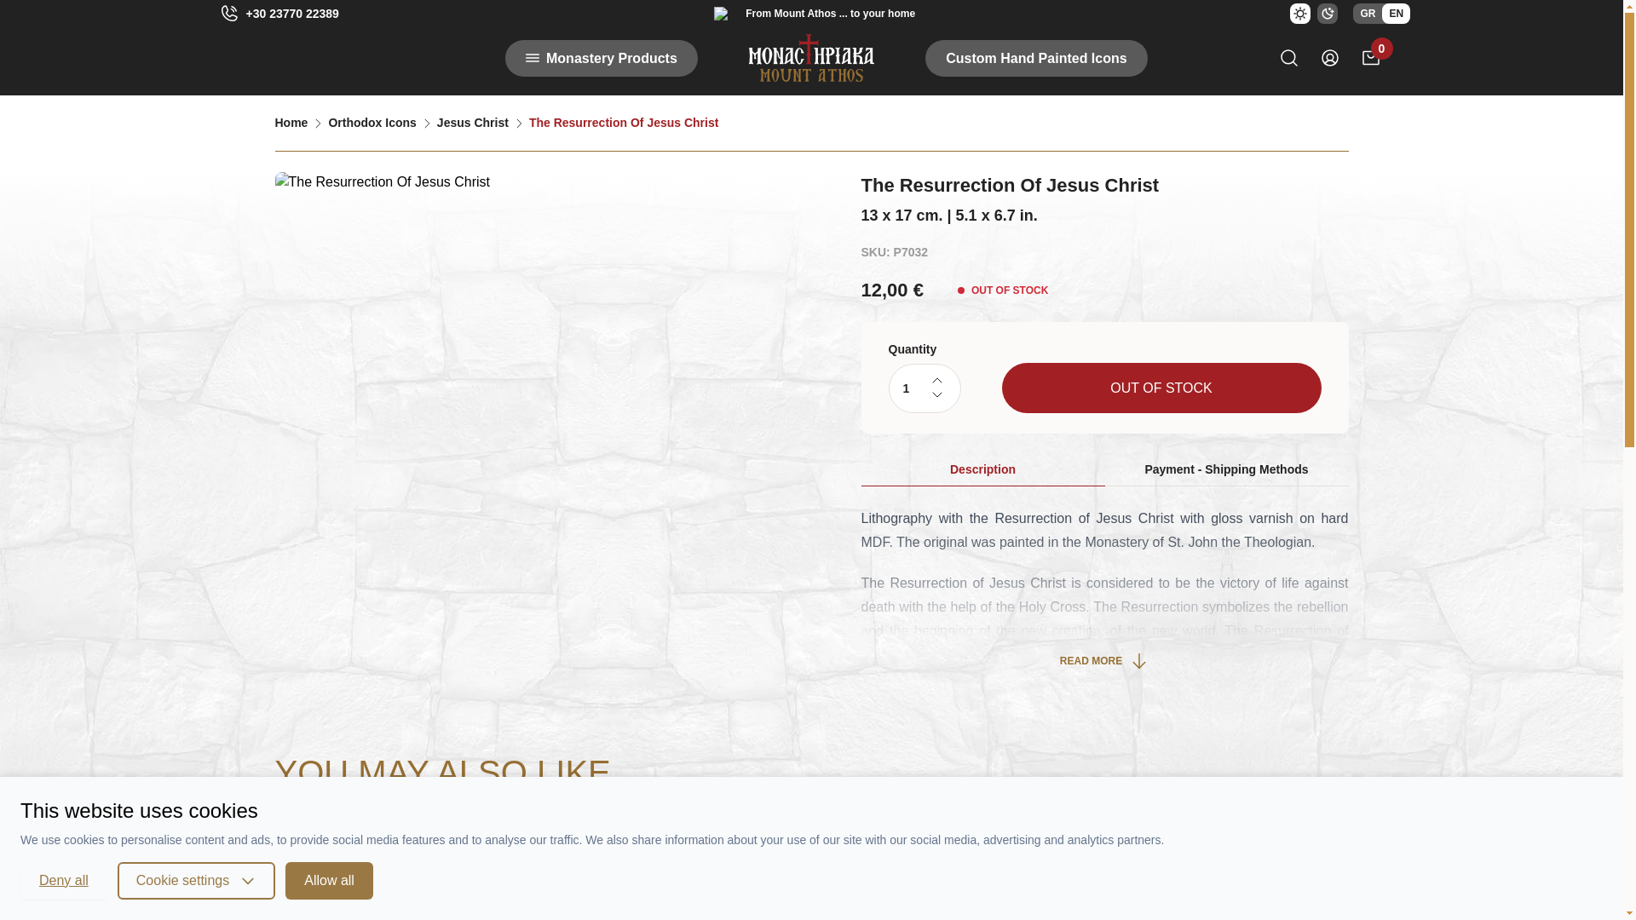  What do you see at coordinates (1104, 661) in the screenshot?
I see `READ MORE` at bounding box center [1104, 661].